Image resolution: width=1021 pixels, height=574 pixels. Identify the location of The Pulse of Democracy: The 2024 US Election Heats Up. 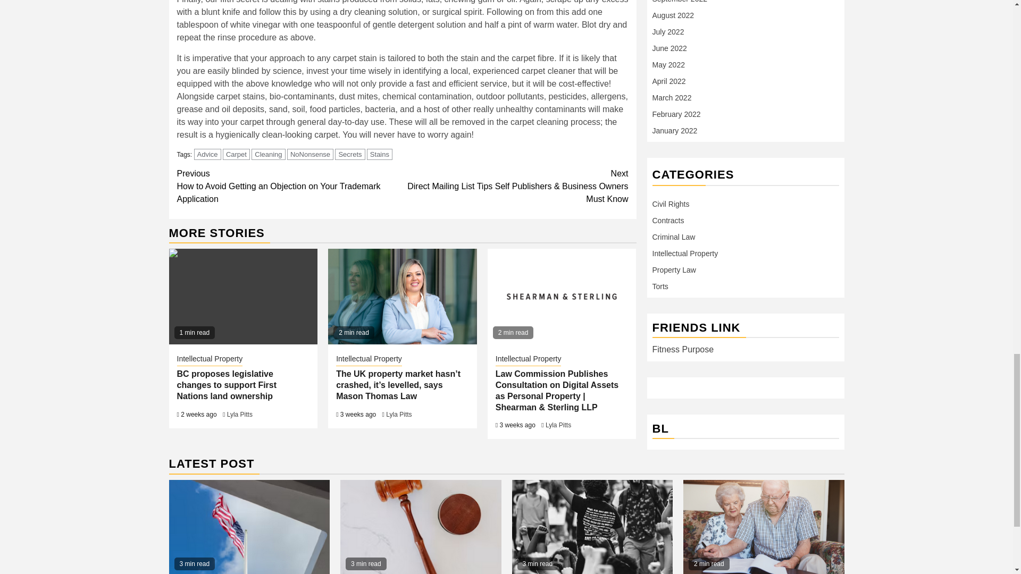
(249, 527).